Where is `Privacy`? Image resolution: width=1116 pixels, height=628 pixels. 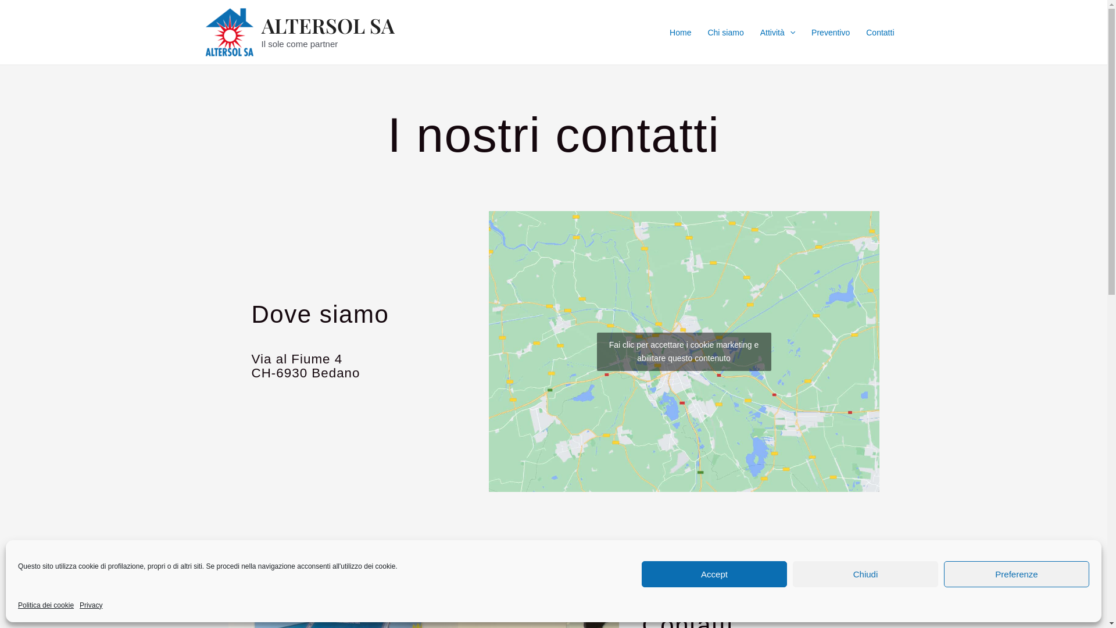 Privacy is located at coordinates (91, 606).